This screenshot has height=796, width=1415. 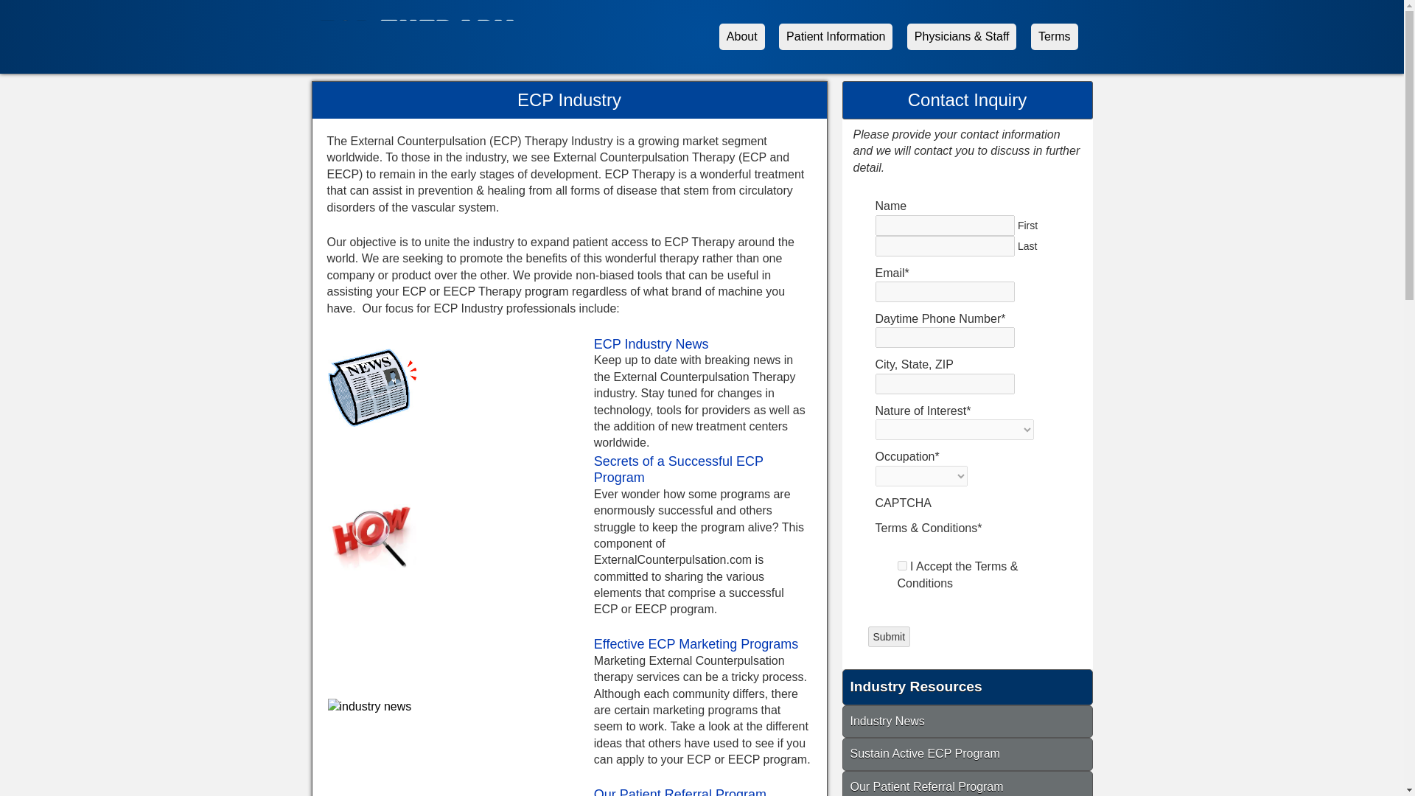 What do you see at coordinates (1055, 37) in the screenshot?
I see `Terms` at bounding box center [1055, 37].